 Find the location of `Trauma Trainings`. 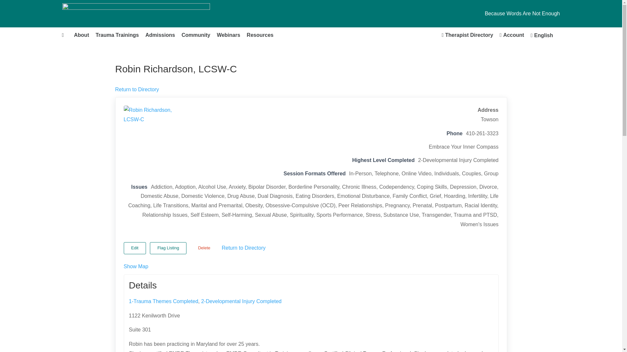

Trauma Trainings is located at coordinates (117, 35).